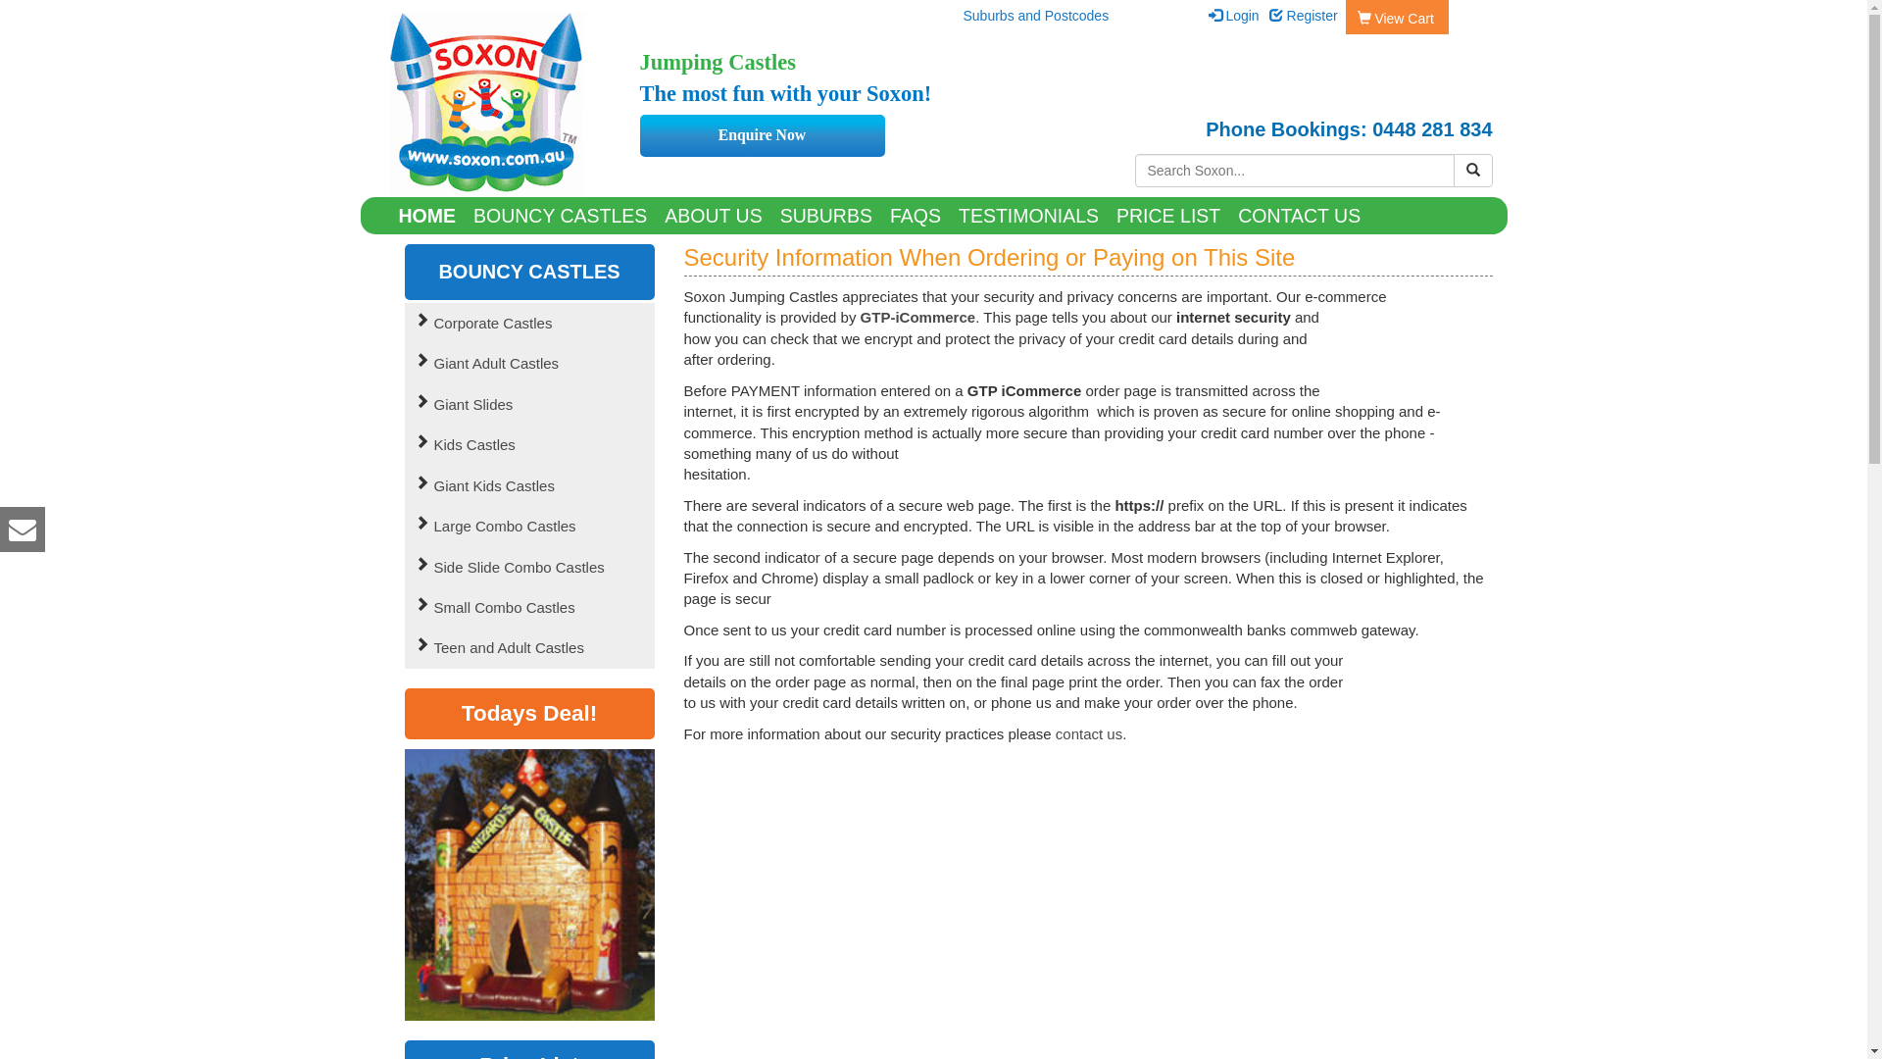 Image resolution: width=1882 pixels, height=1059 pixels. What do you see at coordinates (529, 486) in the screenshot?
I see `Giant Kids Castles` at bounding box center [529, 486].